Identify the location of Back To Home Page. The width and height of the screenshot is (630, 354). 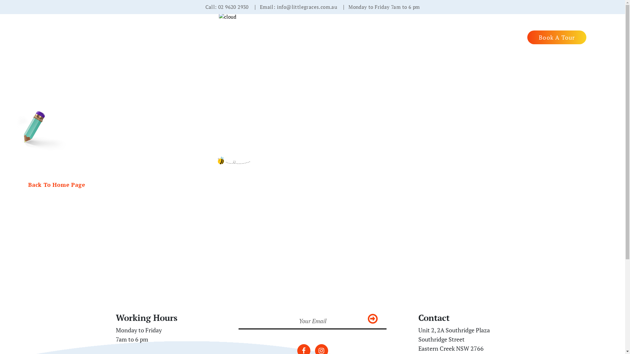
(57, 185).